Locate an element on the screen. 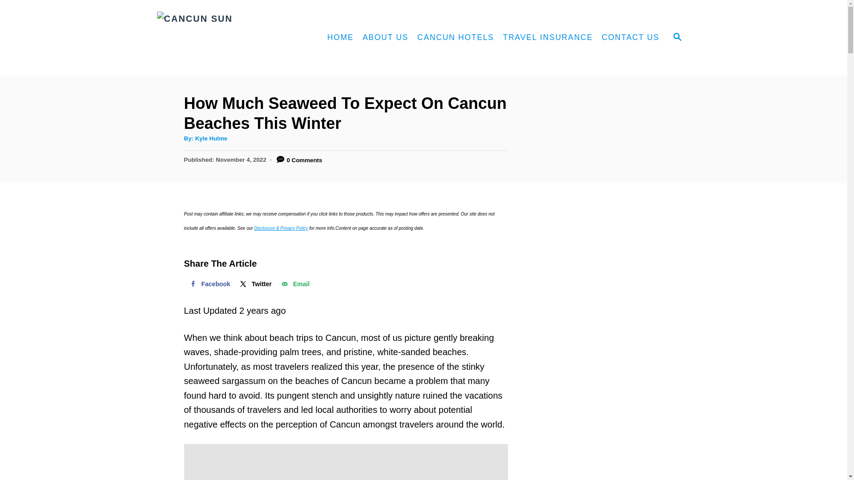 The image size is (854, 480). Share on Facebook is located at coordinates (209, 284).